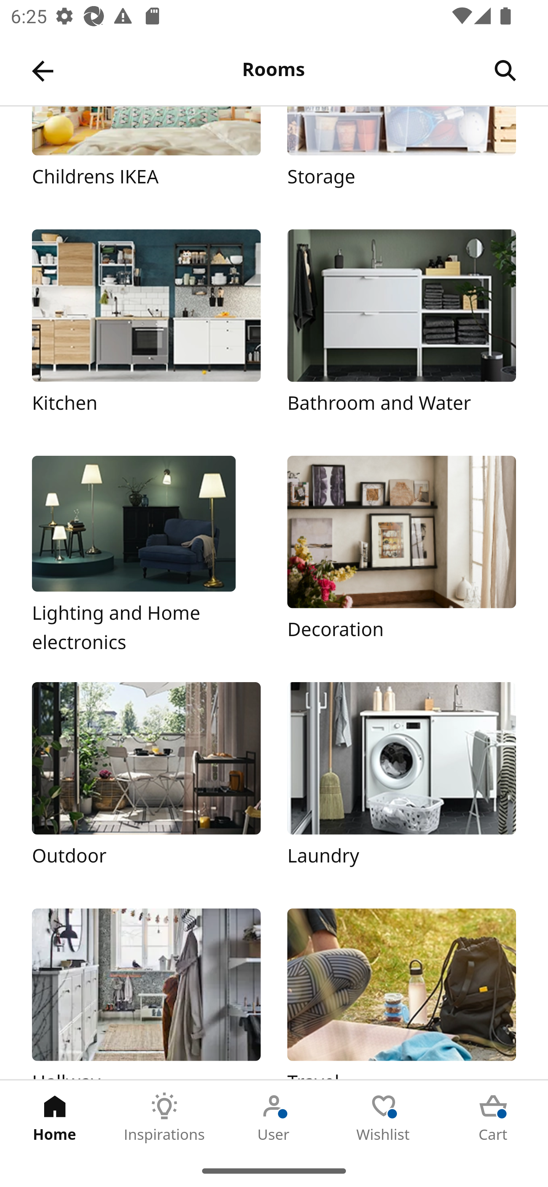 The height and width of the screenshot is (1187, 548). What do you see at coordinates (401, 555) in the screenshot?
I see `Decoration` at bounding box center [401, 555].